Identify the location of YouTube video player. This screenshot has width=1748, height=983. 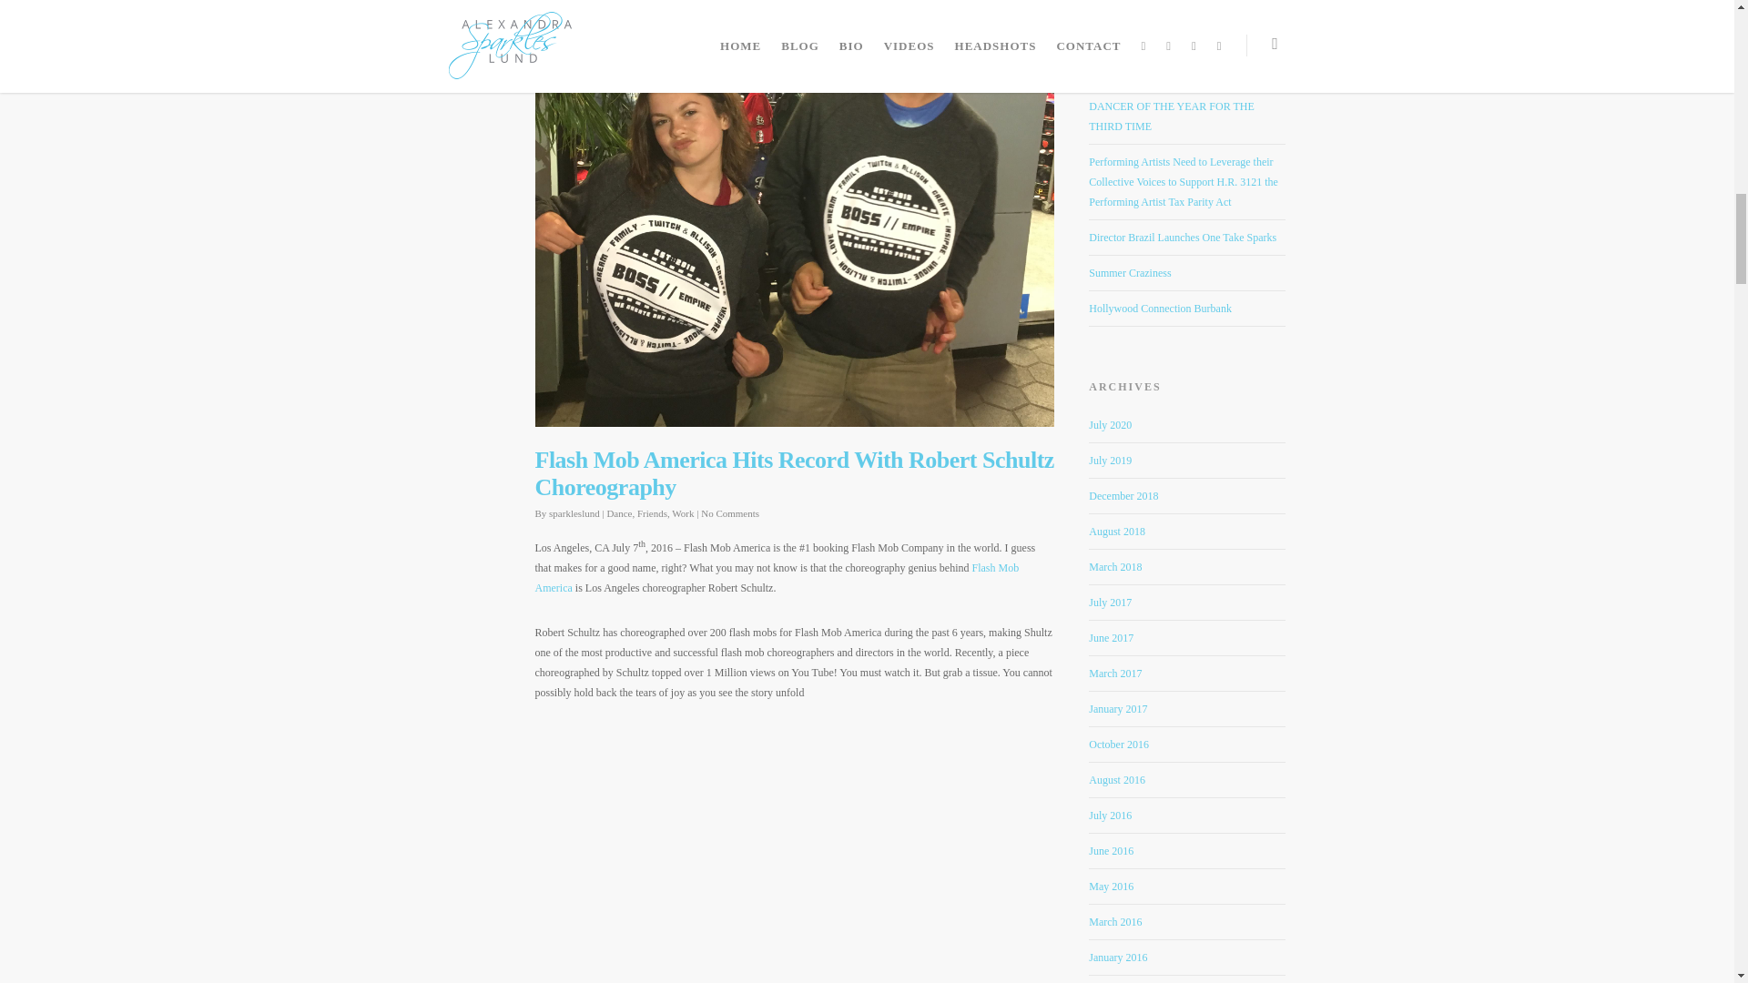
(794, 856).